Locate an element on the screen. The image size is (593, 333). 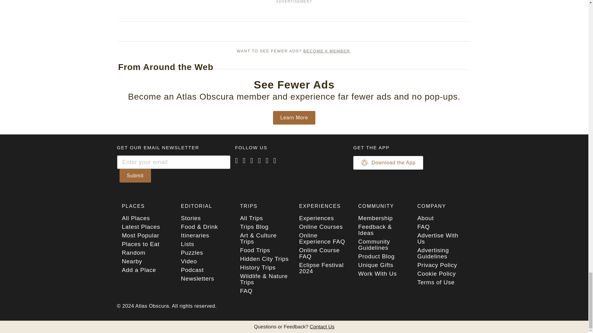
Submit is located at coordinates (135, 175).